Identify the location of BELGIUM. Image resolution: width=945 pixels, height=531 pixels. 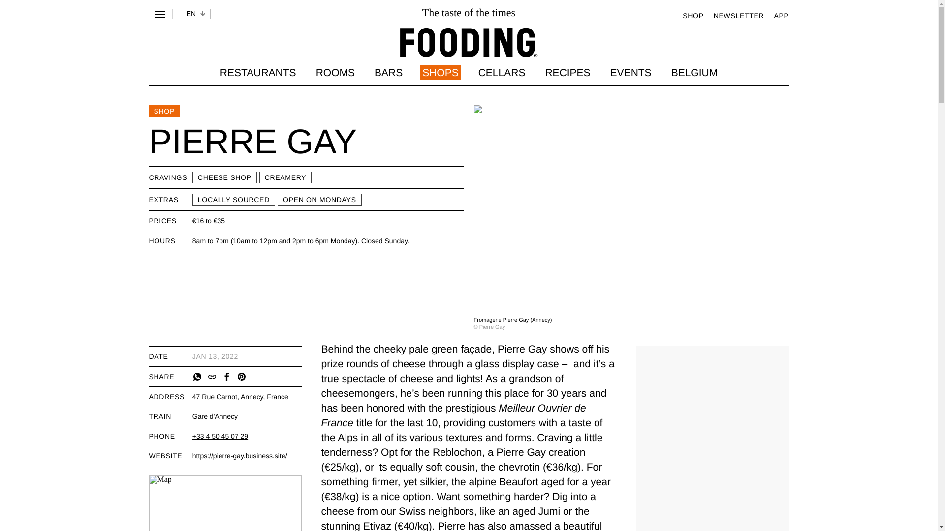
(694, 72).